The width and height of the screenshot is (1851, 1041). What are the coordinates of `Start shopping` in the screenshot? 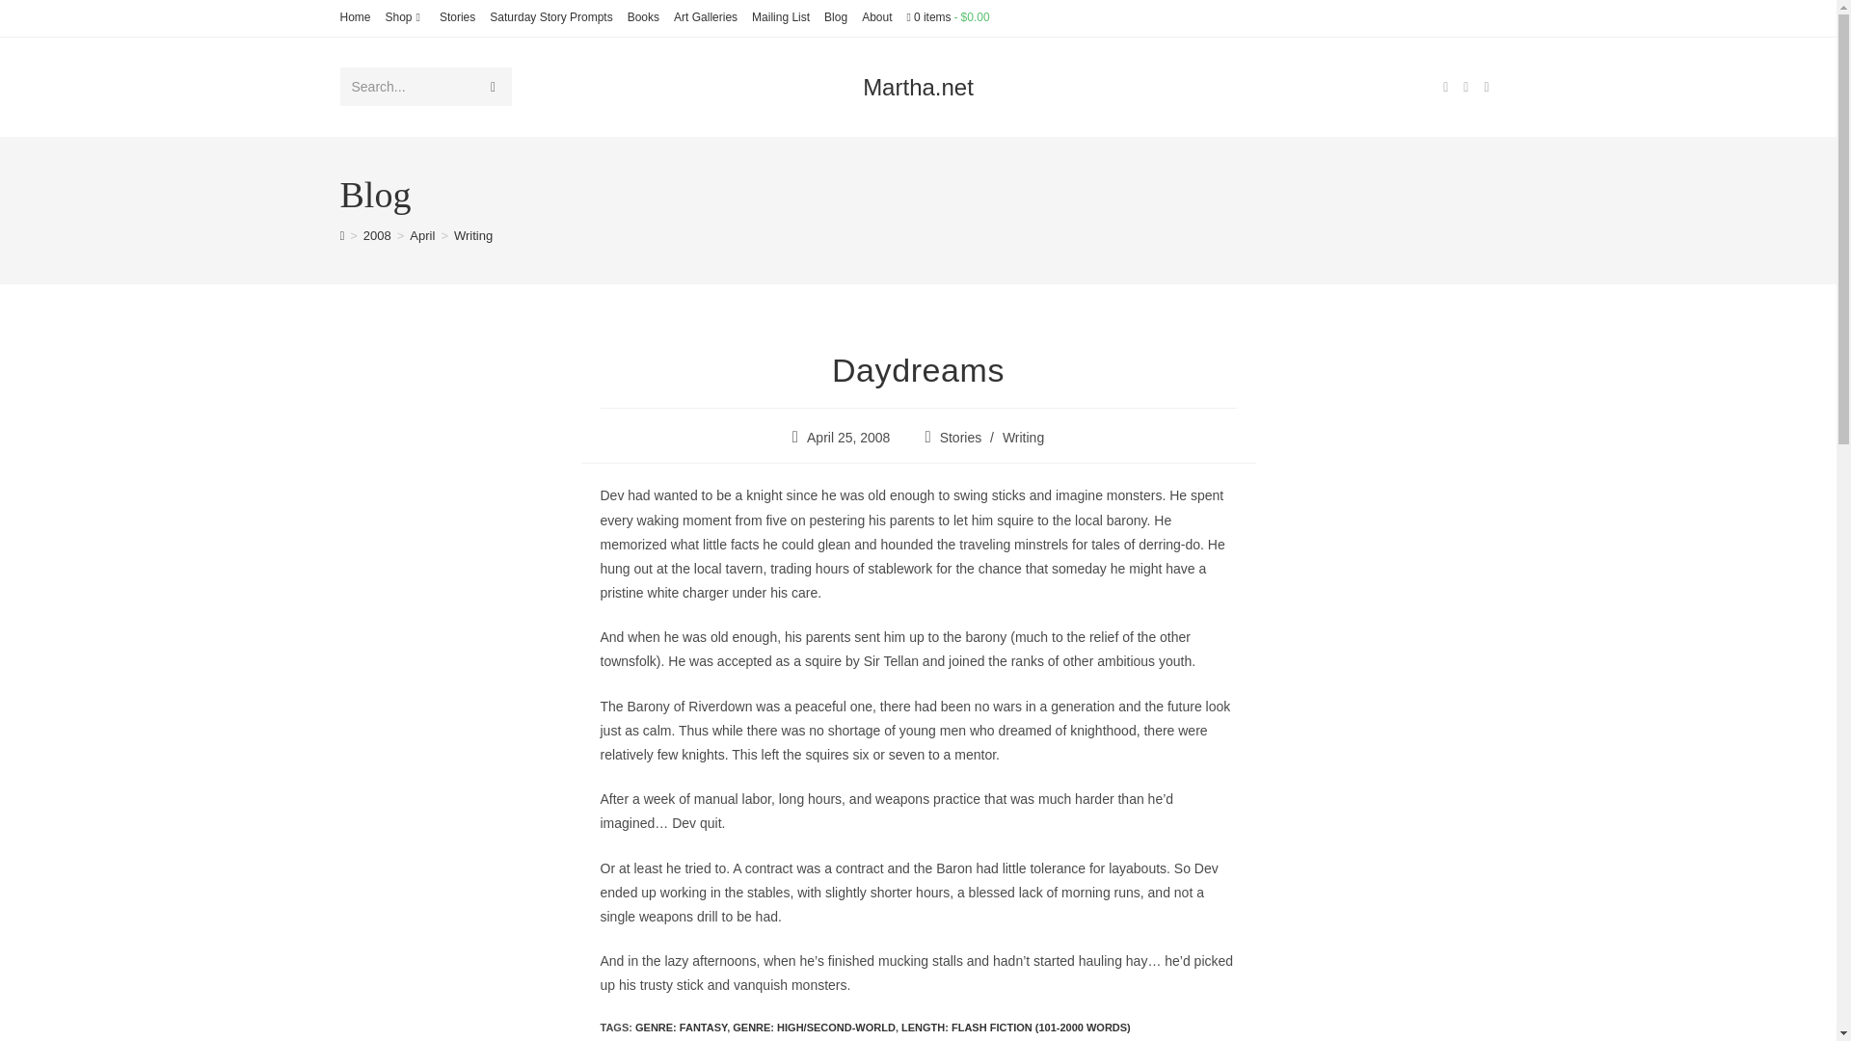 It's located at (947, 16).